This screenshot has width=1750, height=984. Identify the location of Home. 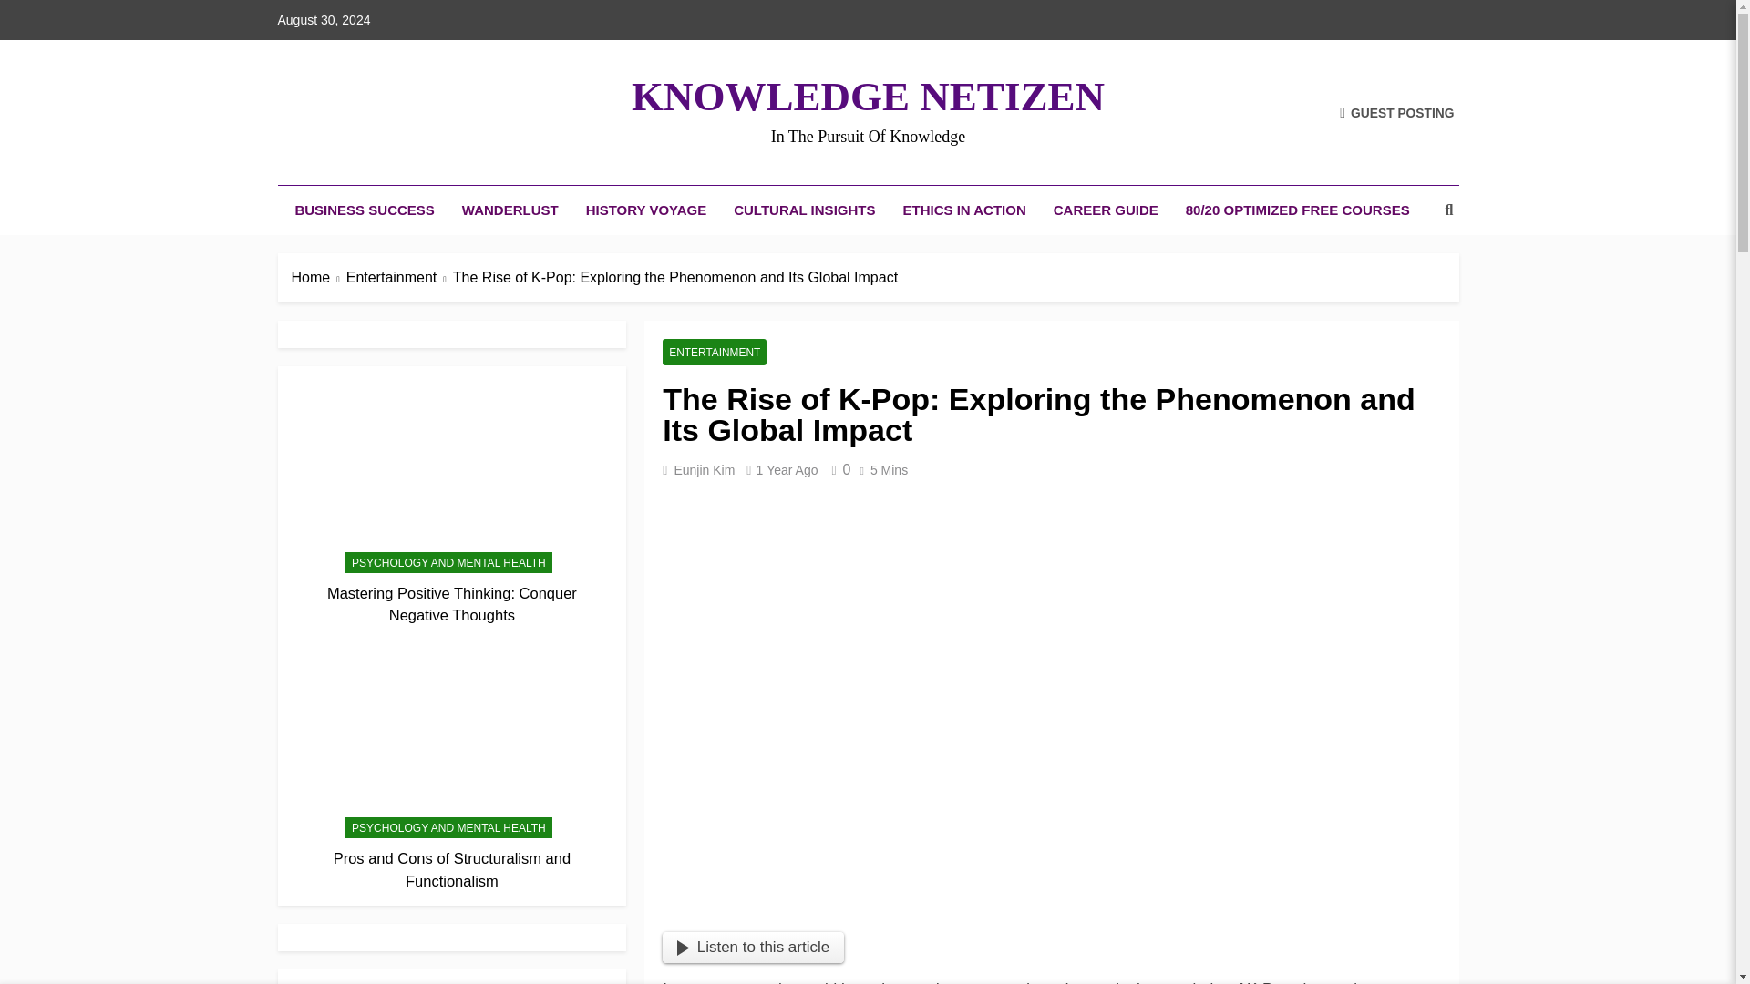
(319, 277).